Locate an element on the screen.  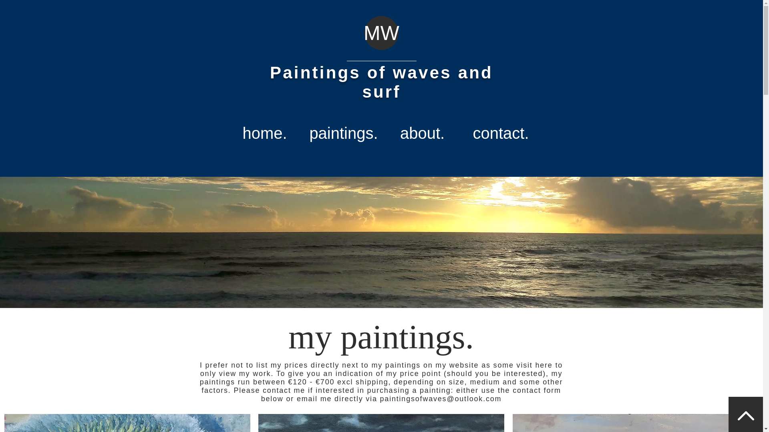
paintings. is located at coordinates (344, 133).